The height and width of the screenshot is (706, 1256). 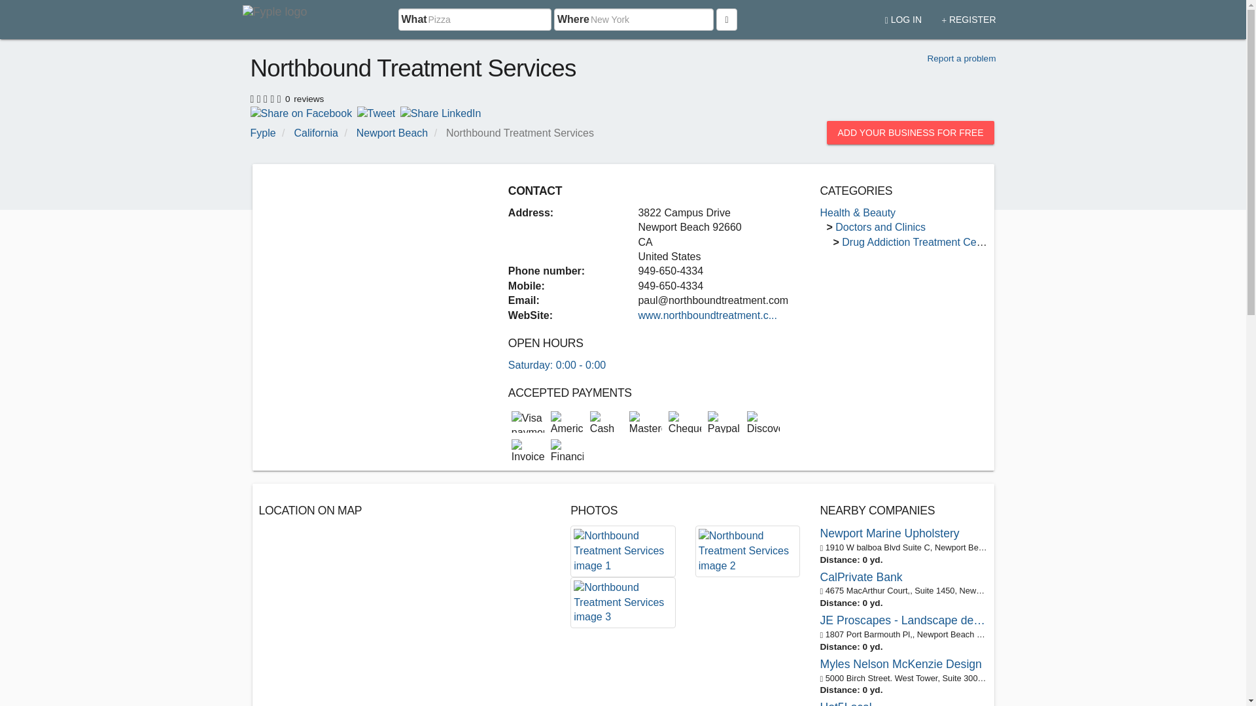 I want to click on Fyple, so click(x=262, y=133).